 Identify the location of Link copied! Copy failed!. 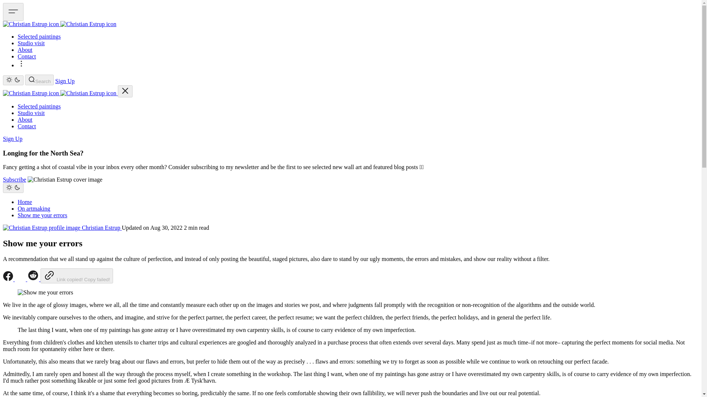
(77, 276).